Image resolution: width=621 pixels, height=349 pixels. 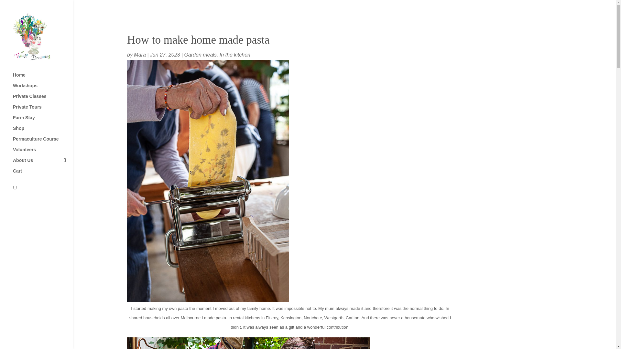 I want to click on Garden meals, so click(x=200, y=55).